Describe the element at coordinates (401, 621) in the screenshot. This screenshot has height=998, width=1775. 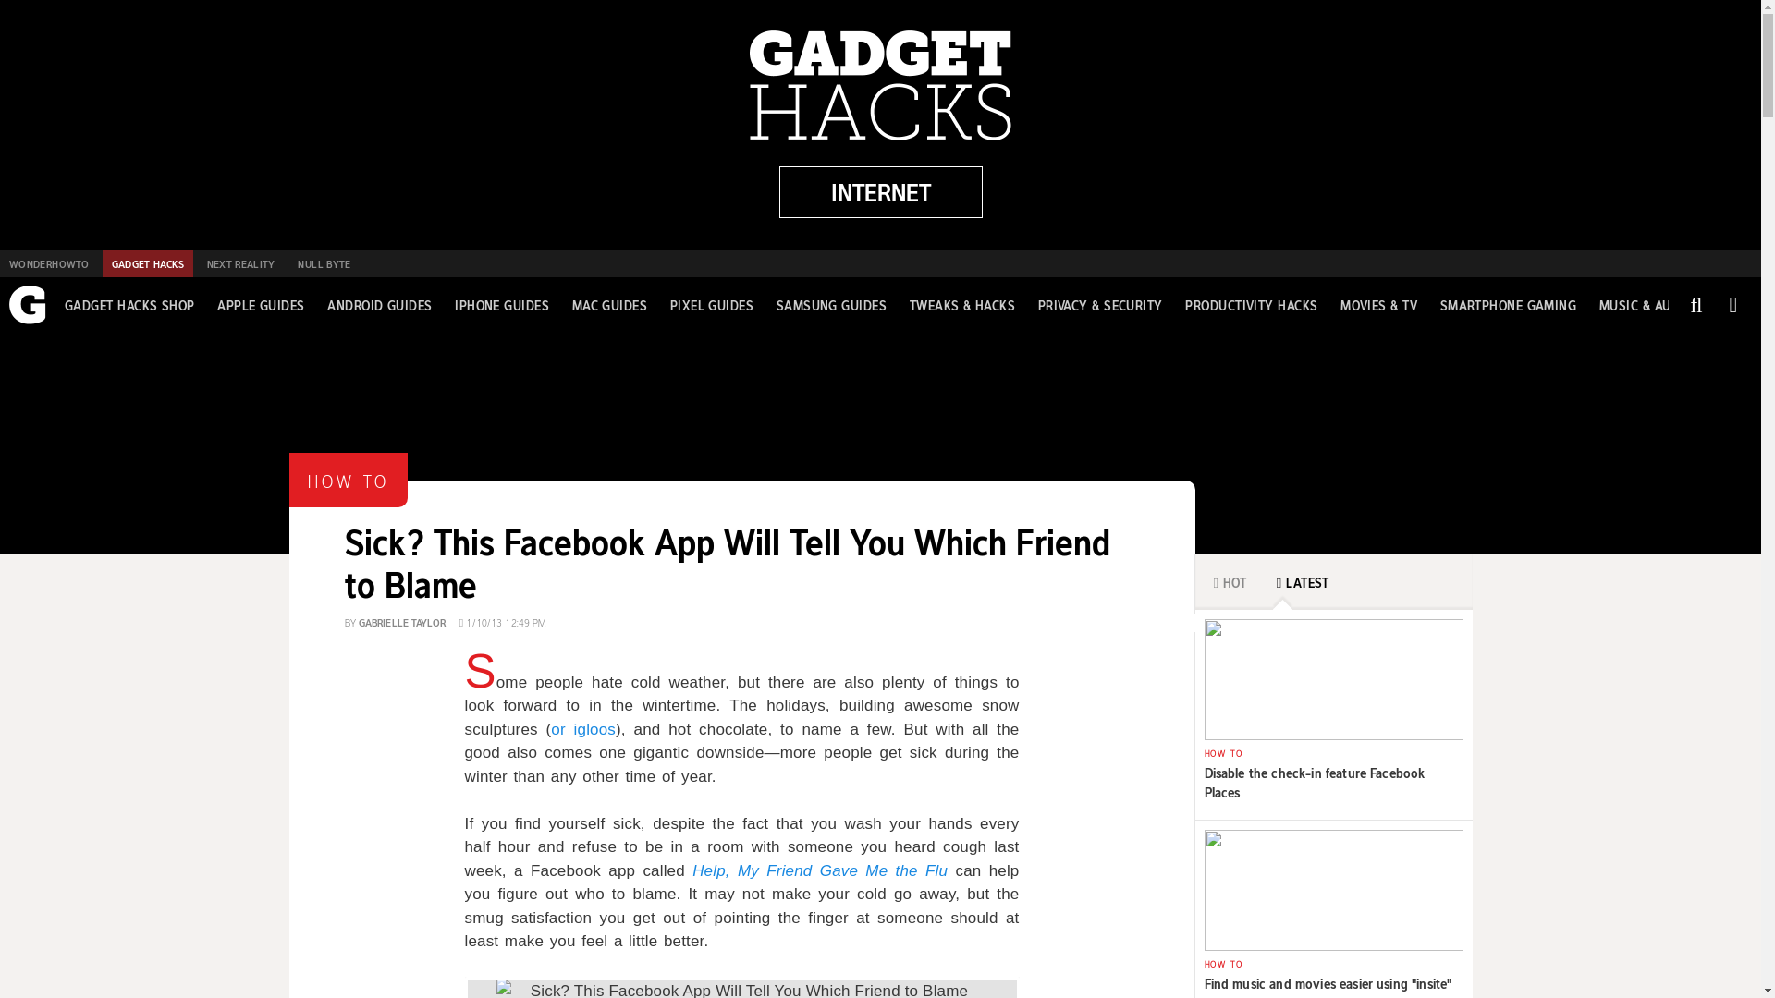
I see `GABRIELLE TAYLOR` at that location.